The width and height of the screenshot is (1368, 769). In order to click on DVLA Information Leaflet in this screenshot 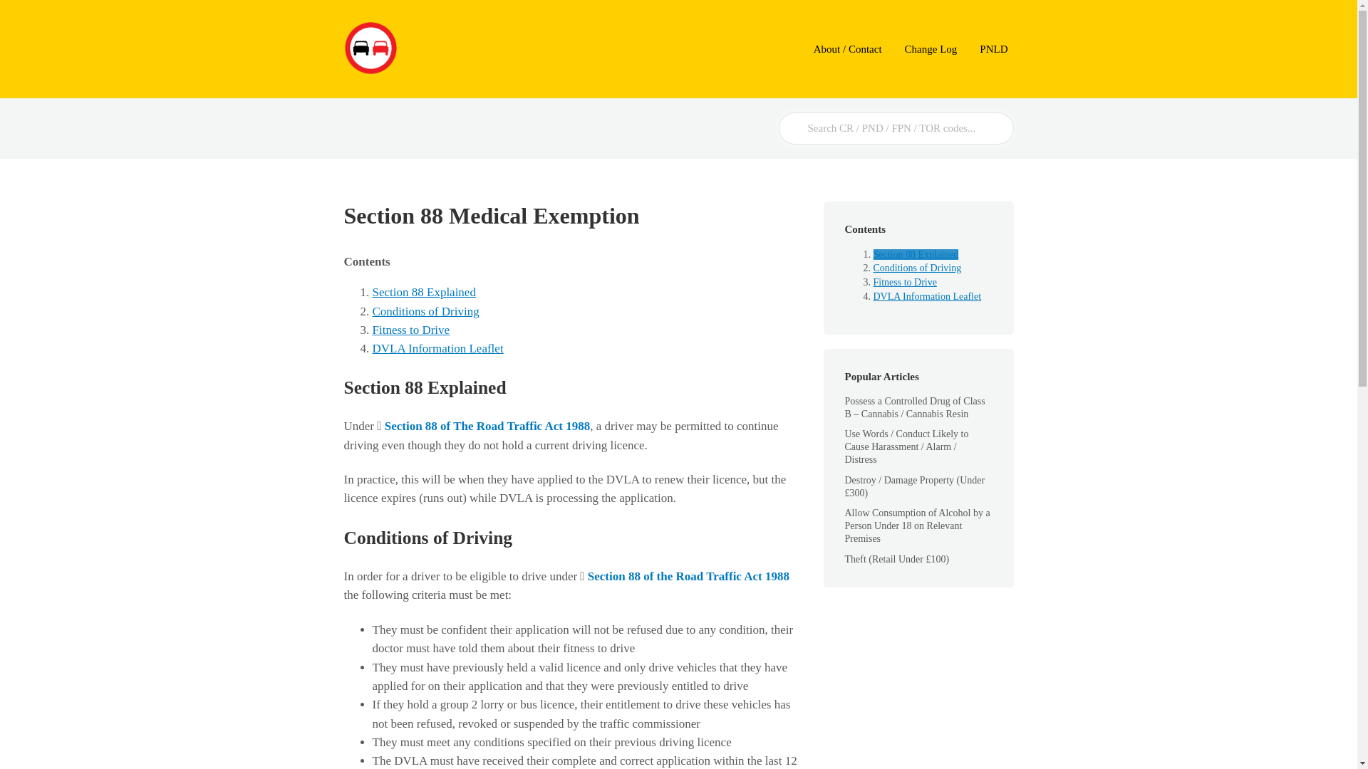, I will do `click(928, 296)`.